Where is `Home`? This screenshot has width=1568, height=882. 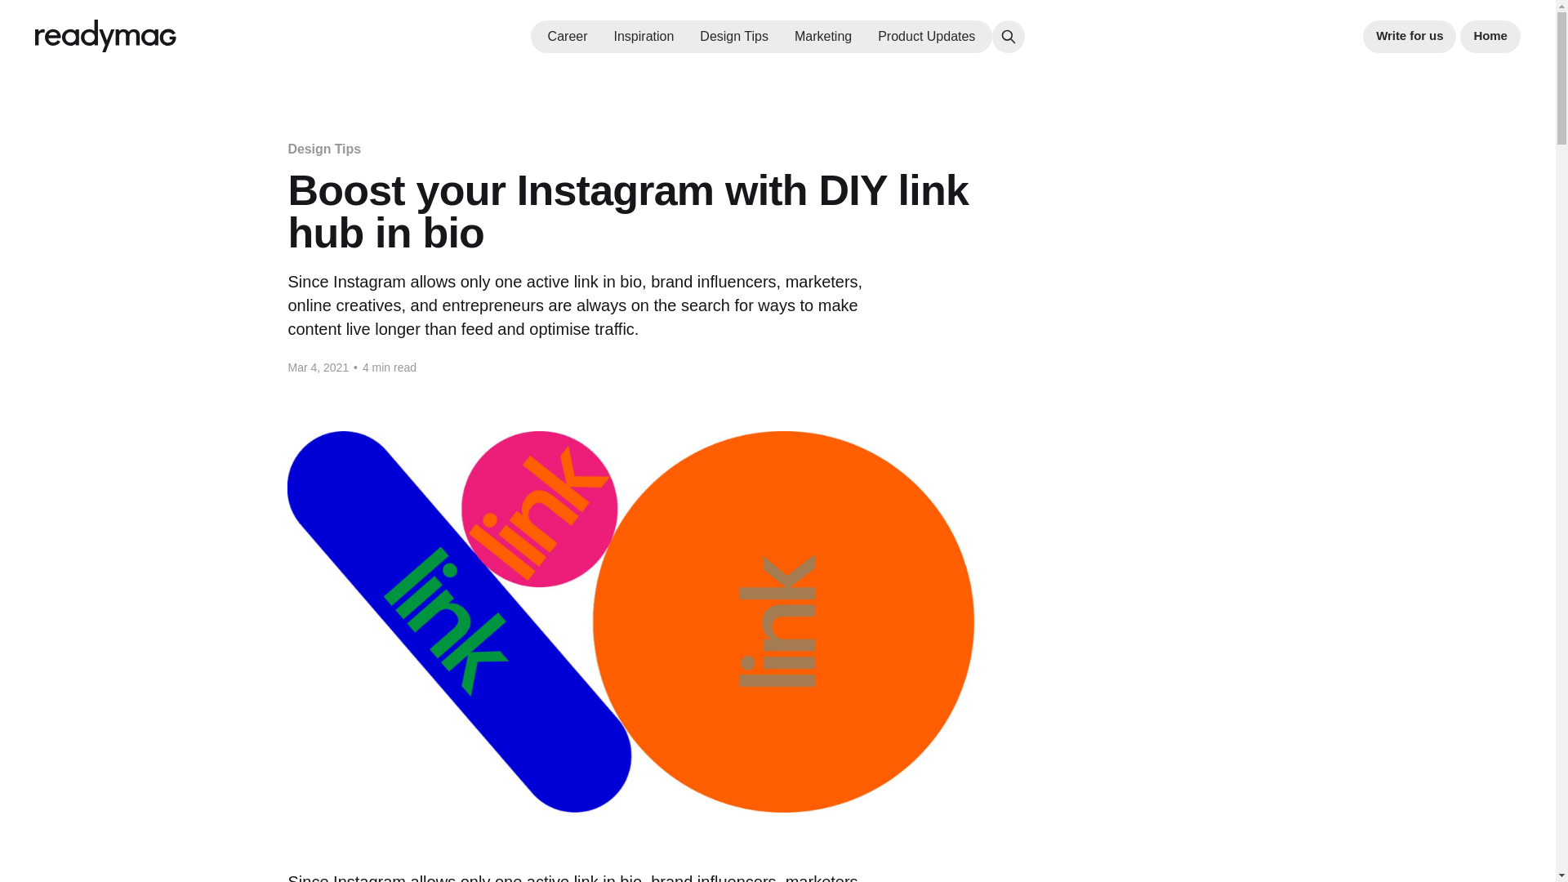
Home is located at coordinates (1490, 35).